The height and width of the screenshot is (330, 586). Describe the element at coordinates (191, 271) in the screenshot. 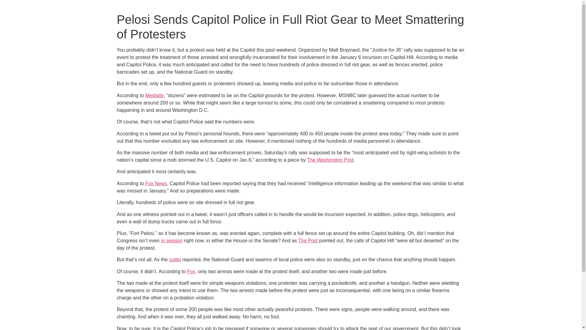

I see `Fox` at that location.